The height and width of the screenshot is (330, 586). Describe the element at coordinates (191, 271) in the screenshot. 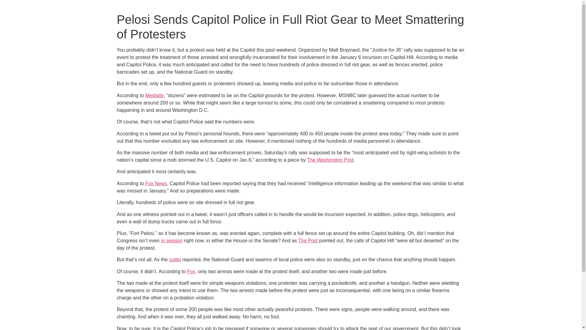

I see `Fox` at that location.